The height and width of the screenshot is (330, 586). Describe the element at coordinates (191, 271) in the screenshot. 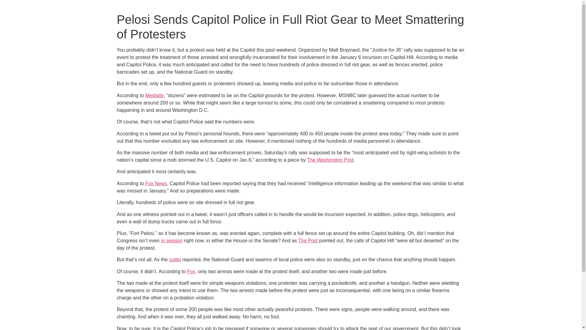

I see `Fox` at that location.